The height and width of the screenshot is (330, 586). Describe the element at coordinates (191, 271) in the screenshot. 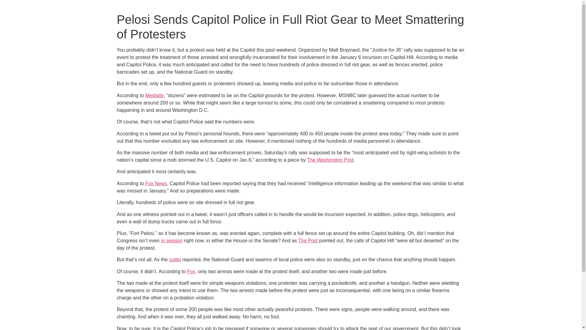

I see `Fox` at that location.